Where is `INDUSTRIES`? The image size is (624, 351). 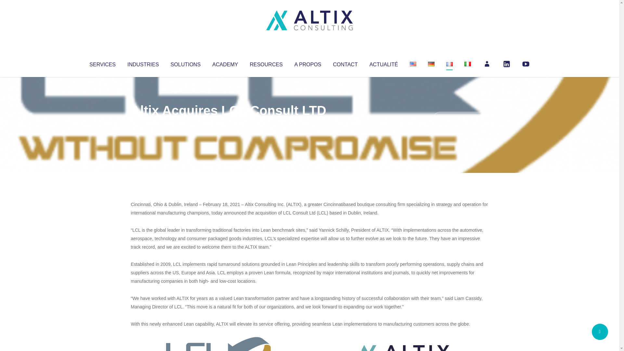
INDUSTRIES is located at coordinates (143, 63).